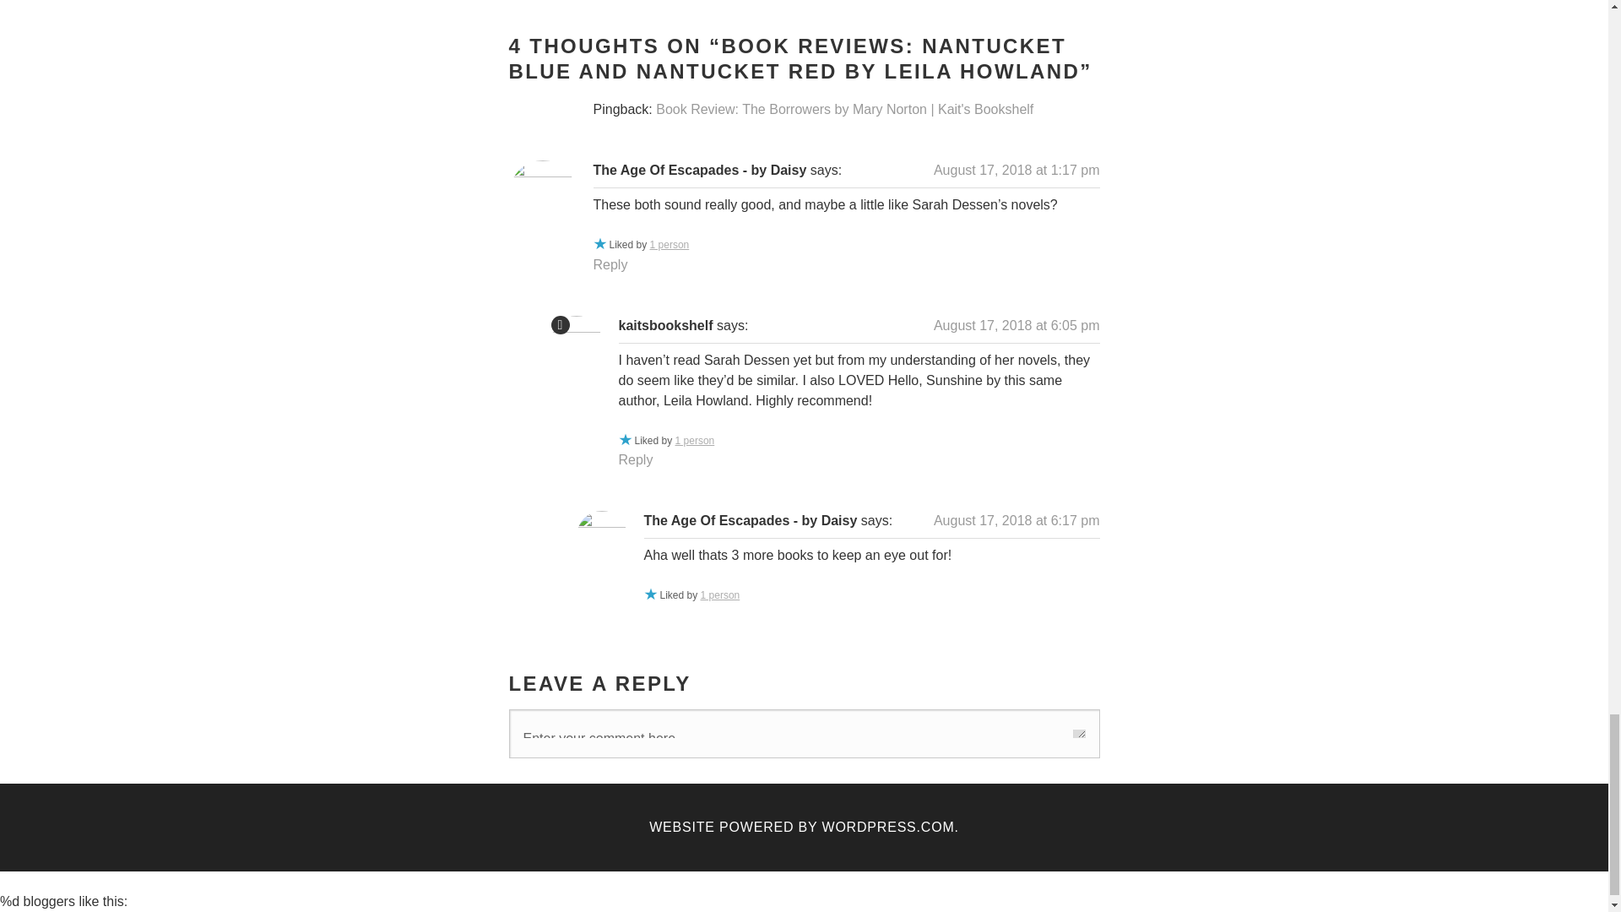 Image resolution: width=1621 pixels, height=912 pixels. Describe the element at coordinates (805, 733) in the screenshot. I see `Enter your comment here...` at that location.